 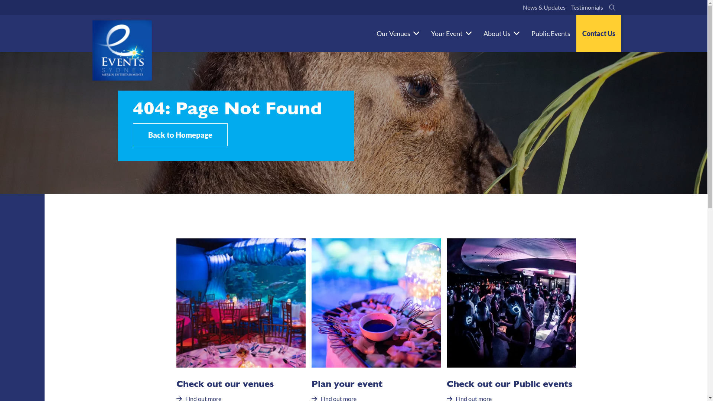 I want to click on Public Events, so click(x=550, y=33).